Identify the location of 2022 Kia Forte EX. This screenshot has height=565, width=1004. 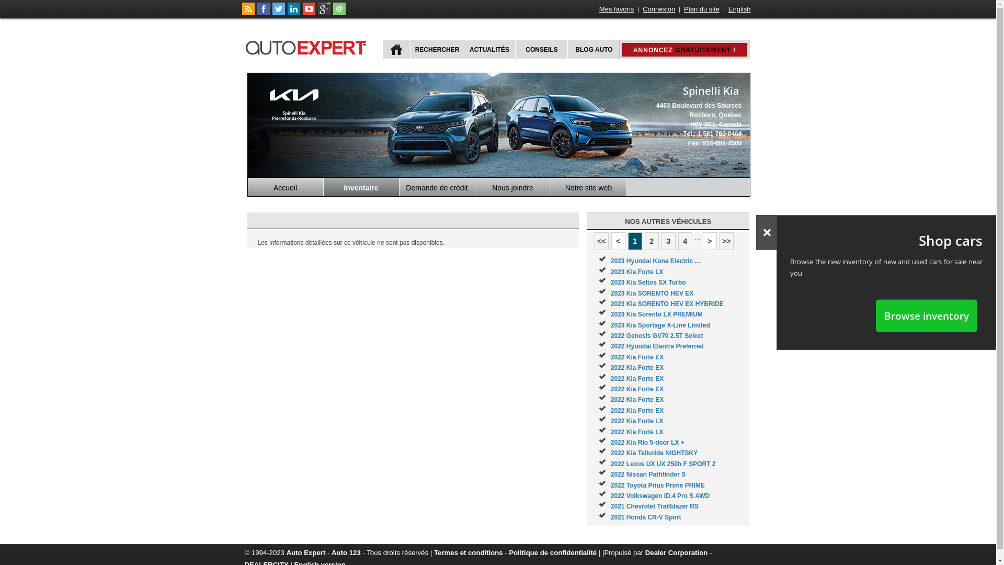
(637, 389).